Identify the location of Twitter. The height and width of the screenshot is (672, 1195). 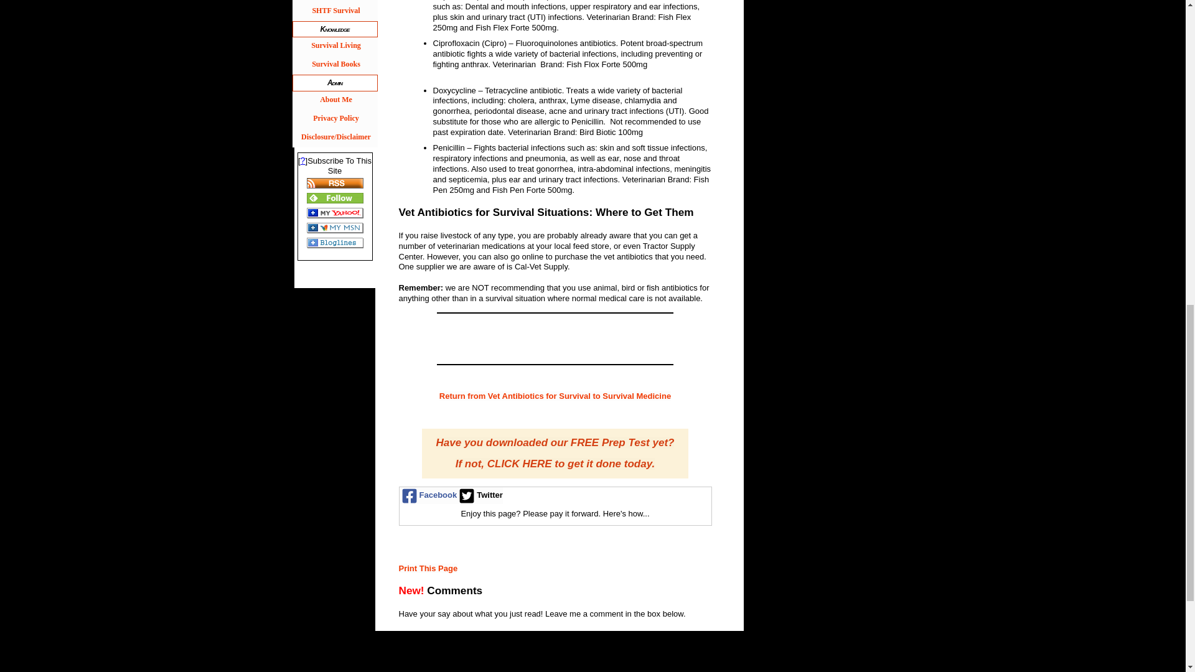
(479, 495).